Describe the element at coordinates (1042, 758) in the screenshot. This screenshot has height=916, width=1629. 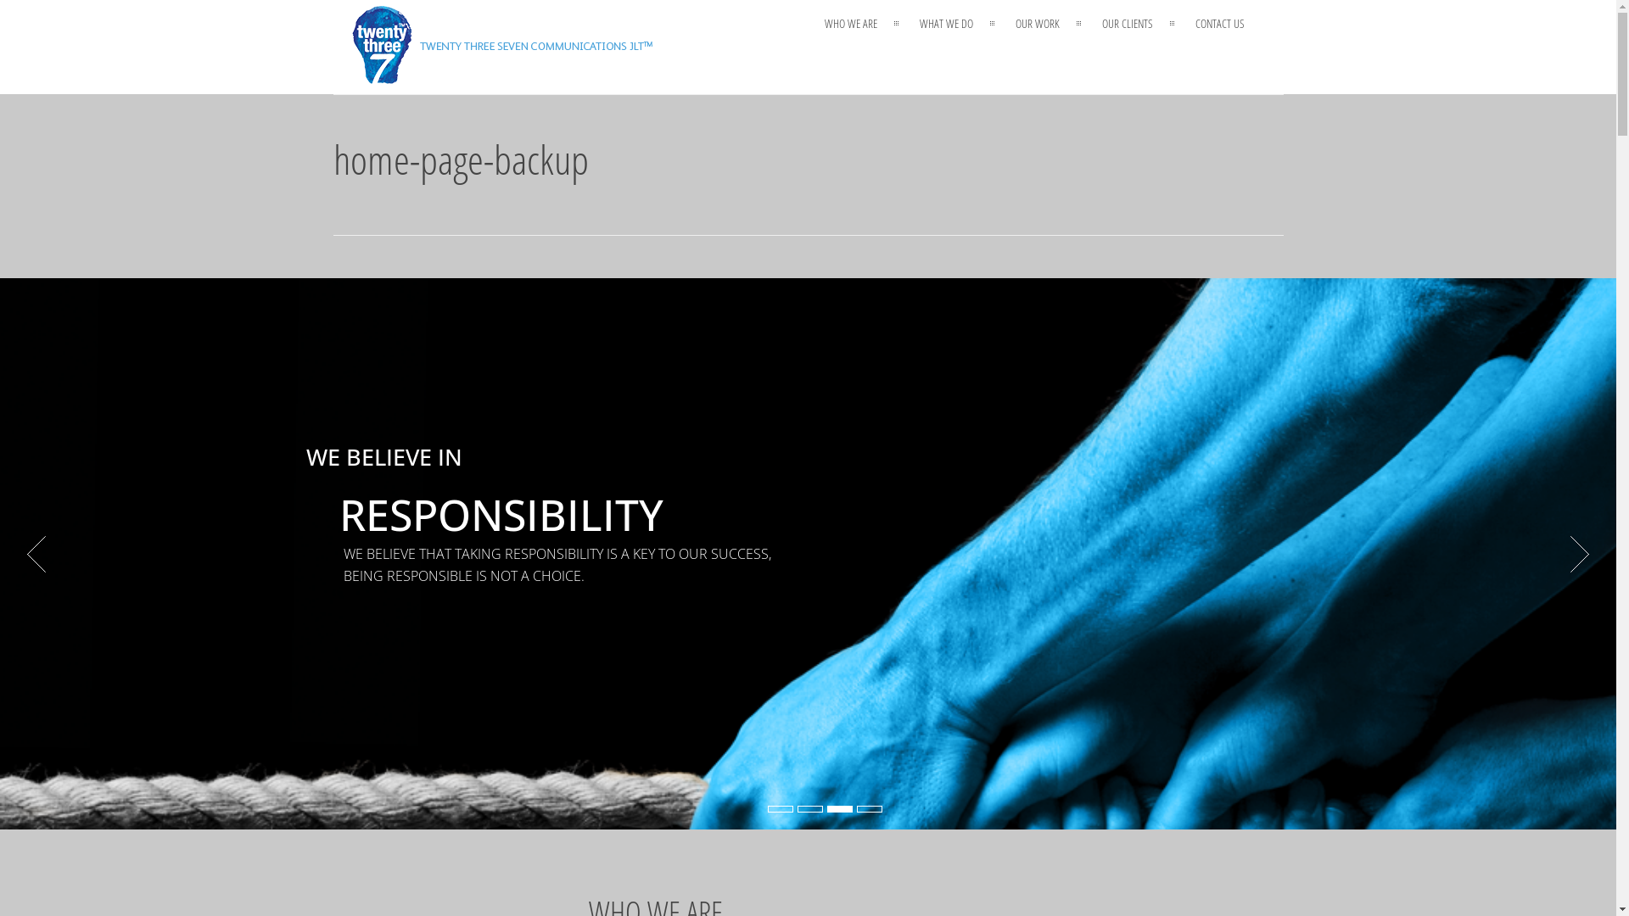
I see `Entries feed` at that location.